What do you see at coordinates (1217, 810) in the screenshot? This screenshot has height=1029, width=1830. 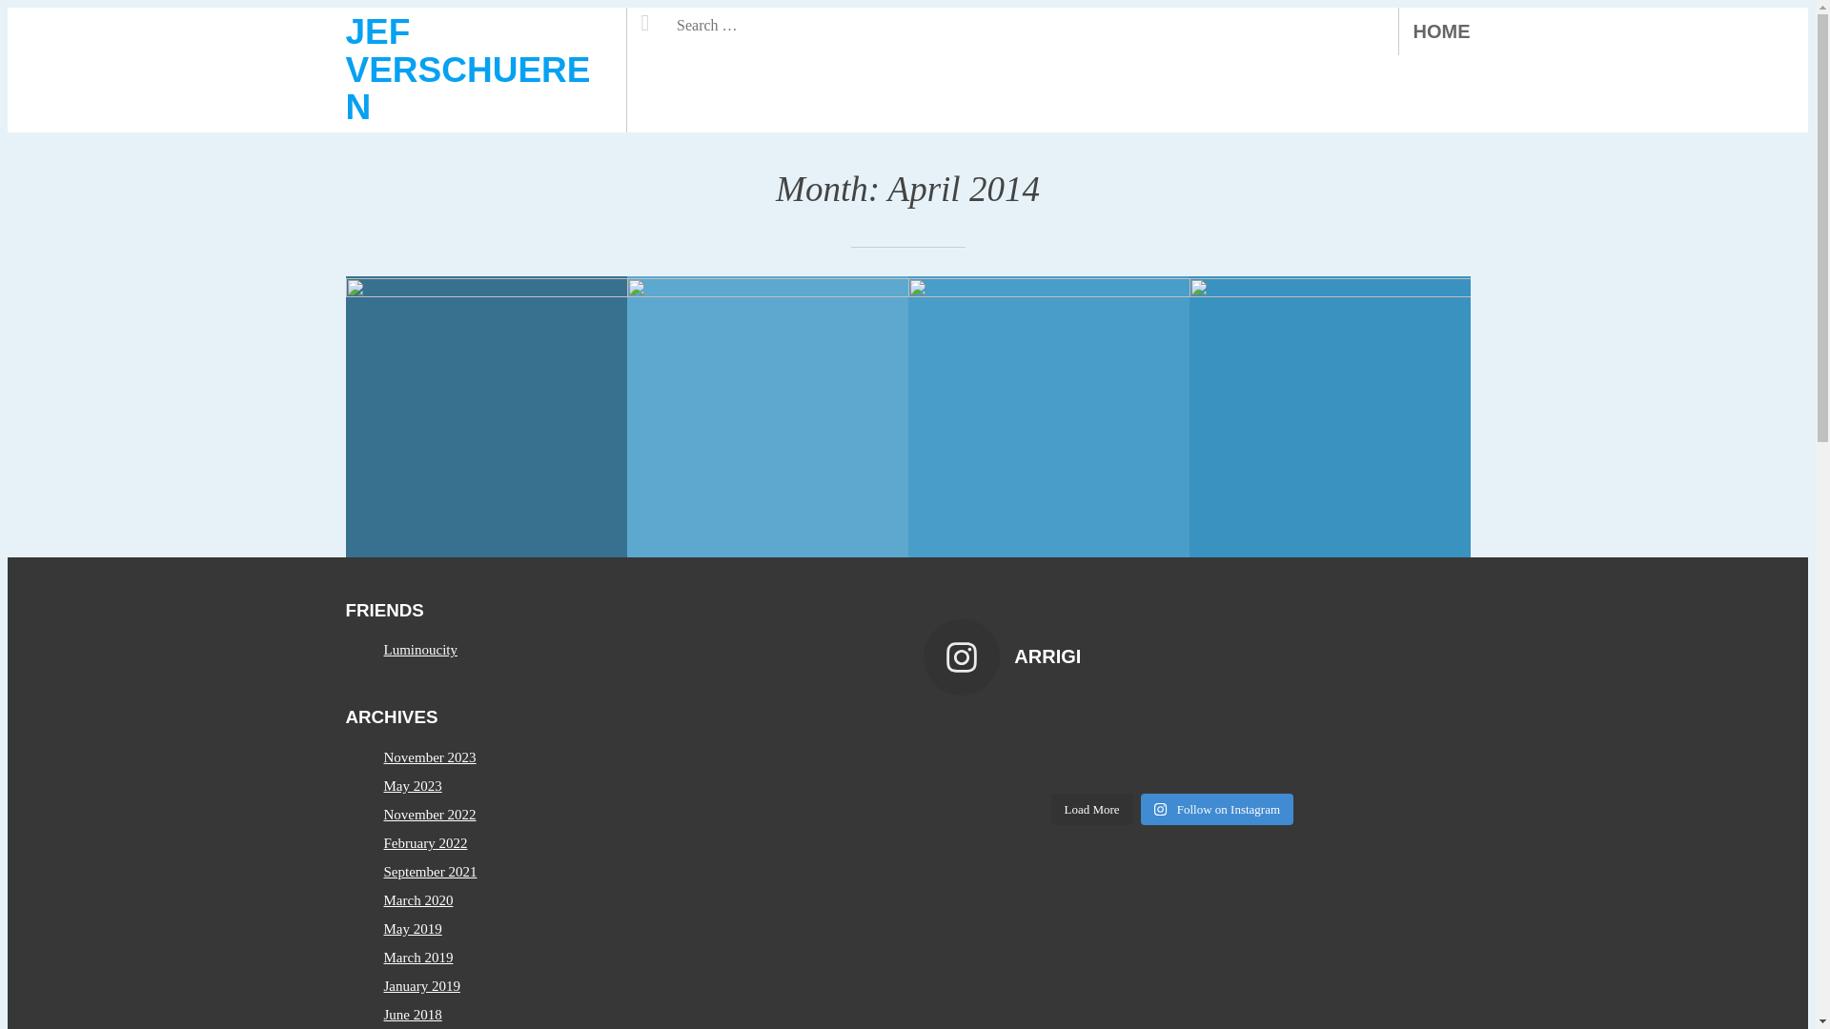 I see `Follow on Instagram` at bounding box center [1217, 810].